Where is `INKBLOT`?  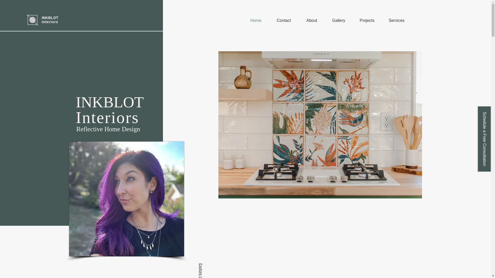
INKBLOT is located at coordinates (50, 18).